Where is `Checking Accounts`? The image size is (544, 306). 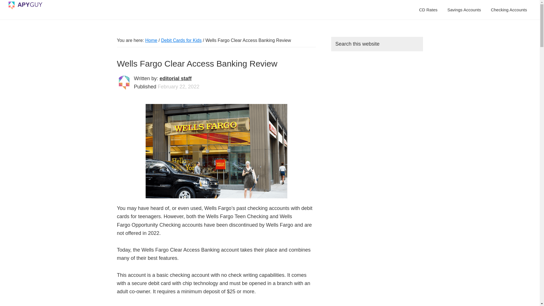 Checking Accounts is located at coordinates (509, 10).